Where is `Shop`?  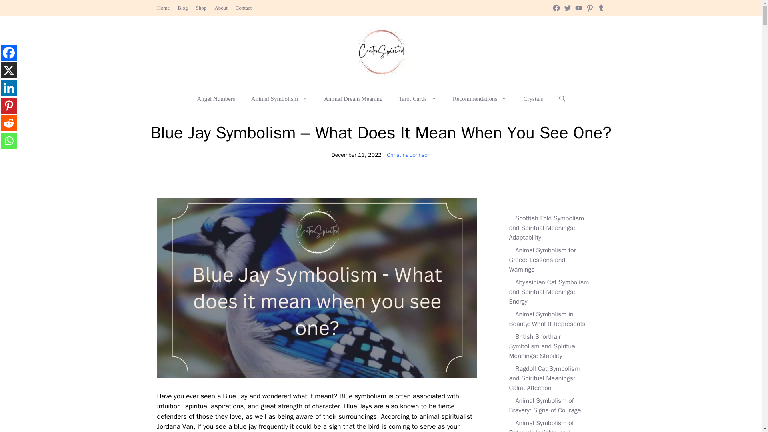 Shop is located at coordinates (201, 8).